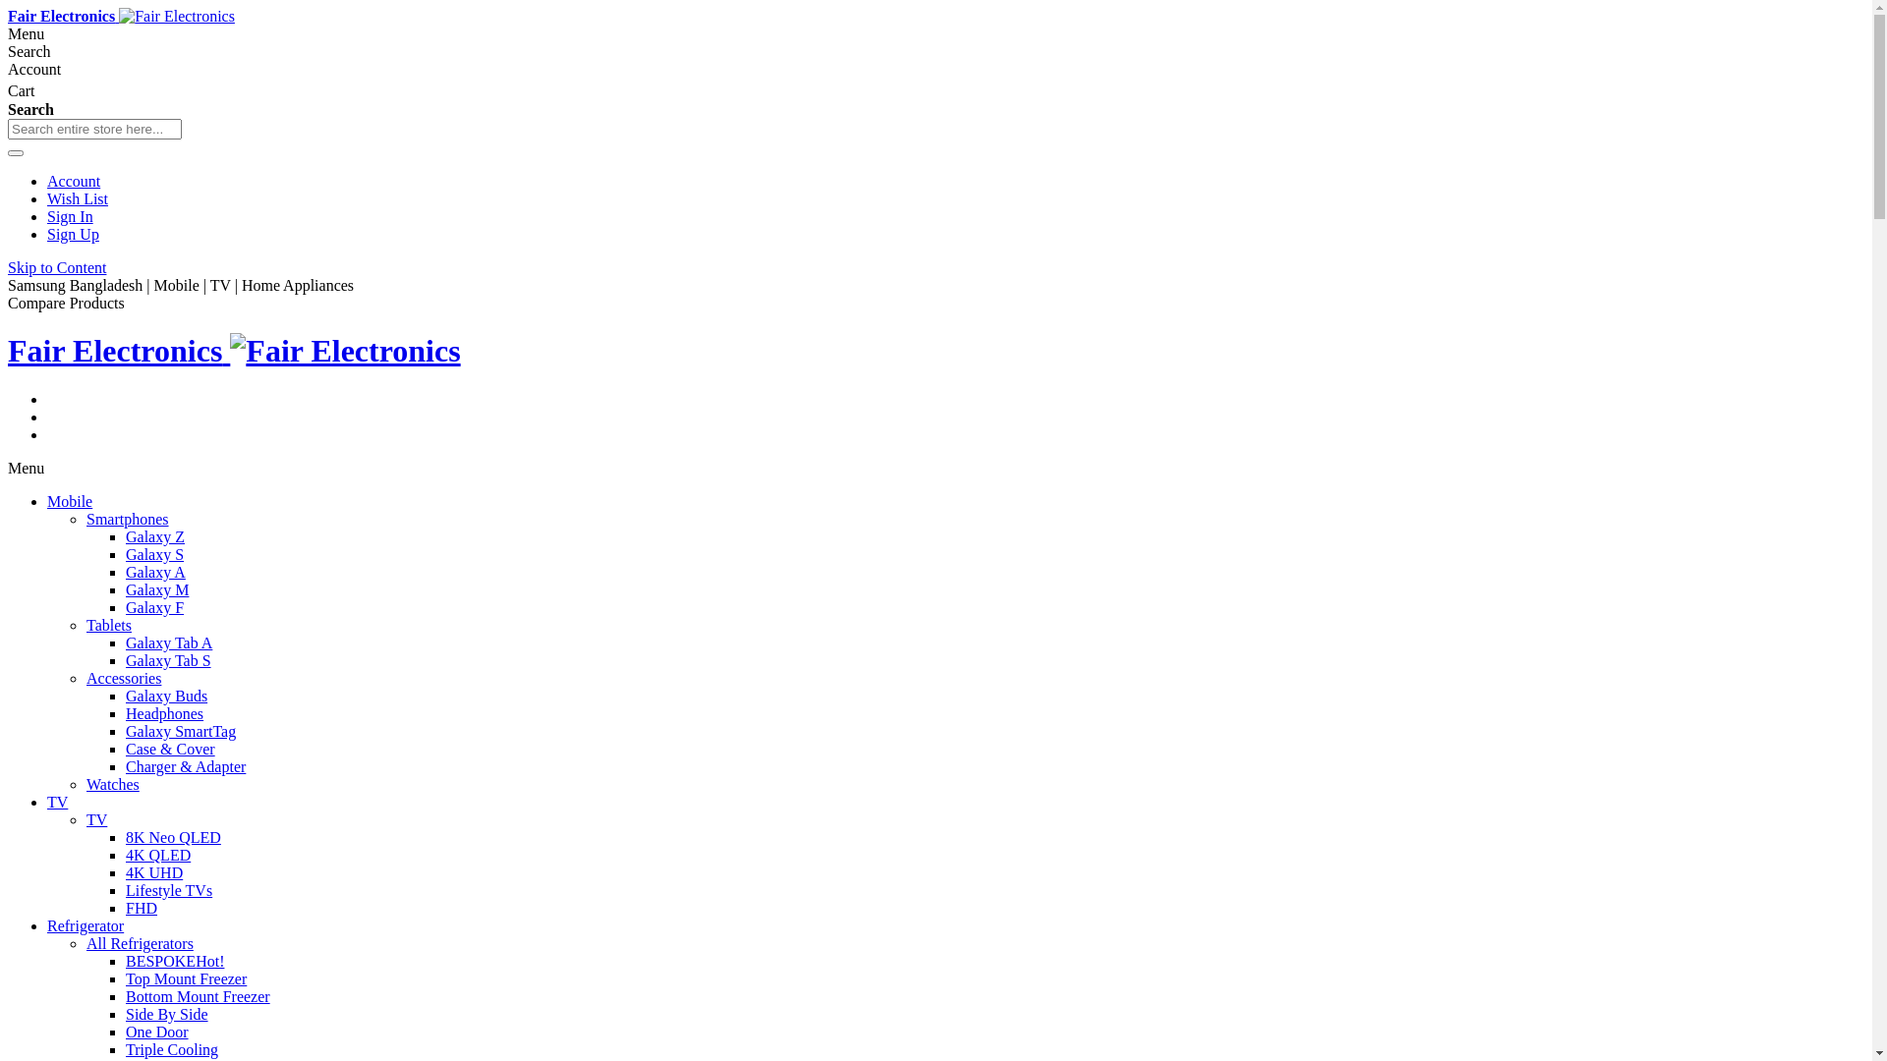 The image size is (1887, 1061). What do you see at coordinates (173, 837) in the screenshot?
I see `8K Neo QLED` at bounding box center [173, 837].